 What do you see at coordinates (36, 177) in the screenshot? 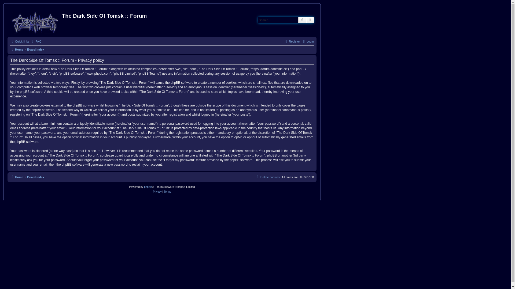
I see `Board index` at bounding box center [36, 177].